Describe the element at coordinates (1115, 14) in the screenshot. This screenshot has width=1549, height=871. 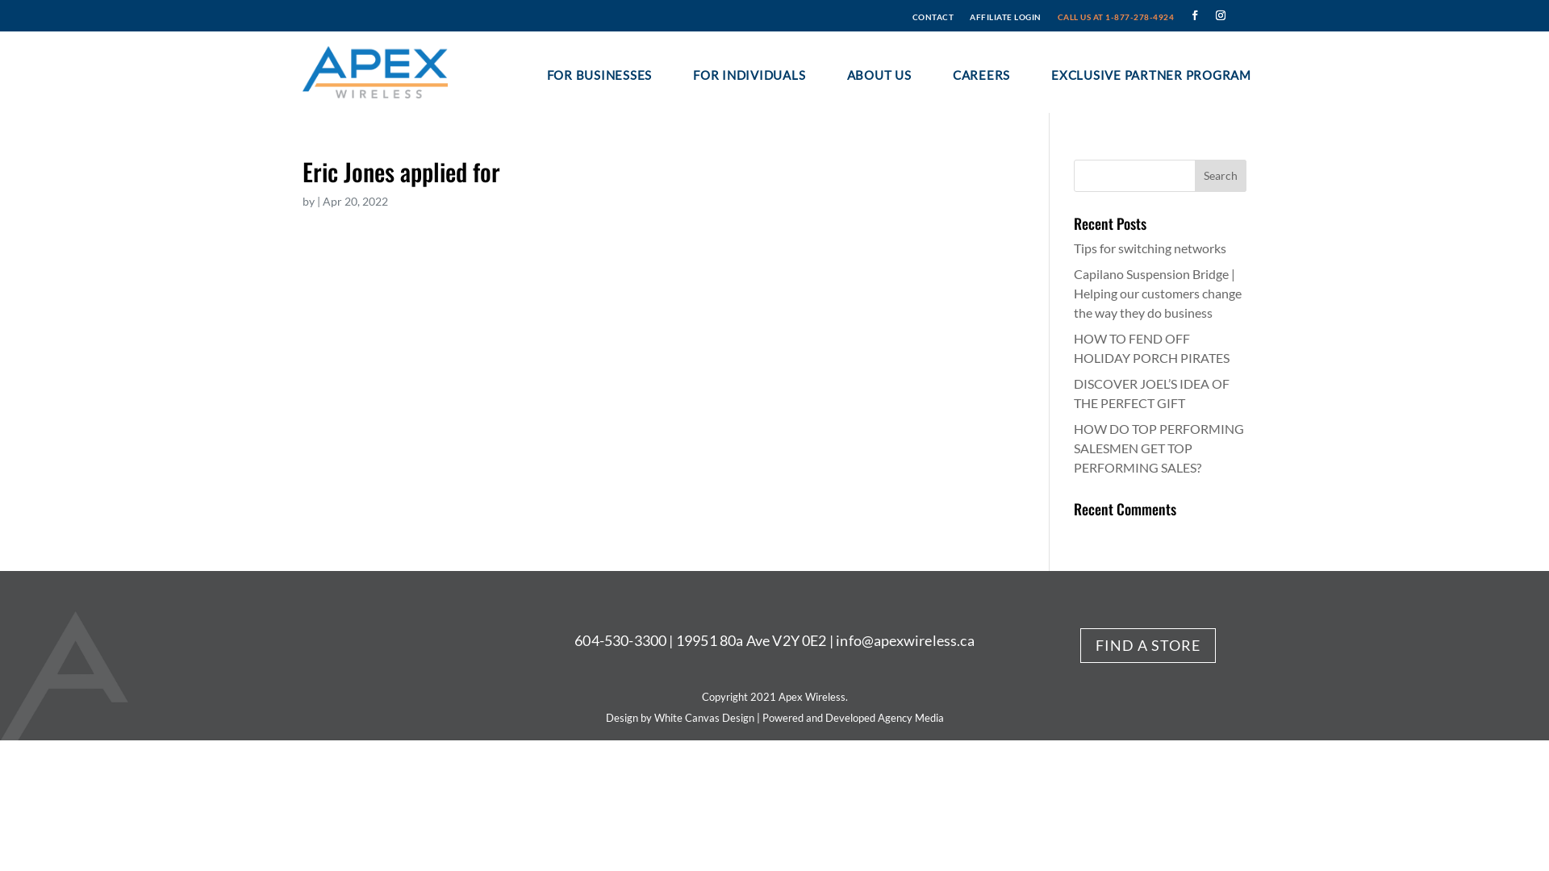
I see `CALL US AT 1-877-278-4924` at that location.